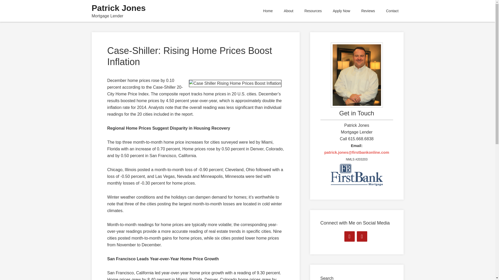 This screenshot has width=499, height=280. What do you see at coordinates (119, 8) in the screenshot?
I see `Patrick Jones` at bounding box center [119, 8].